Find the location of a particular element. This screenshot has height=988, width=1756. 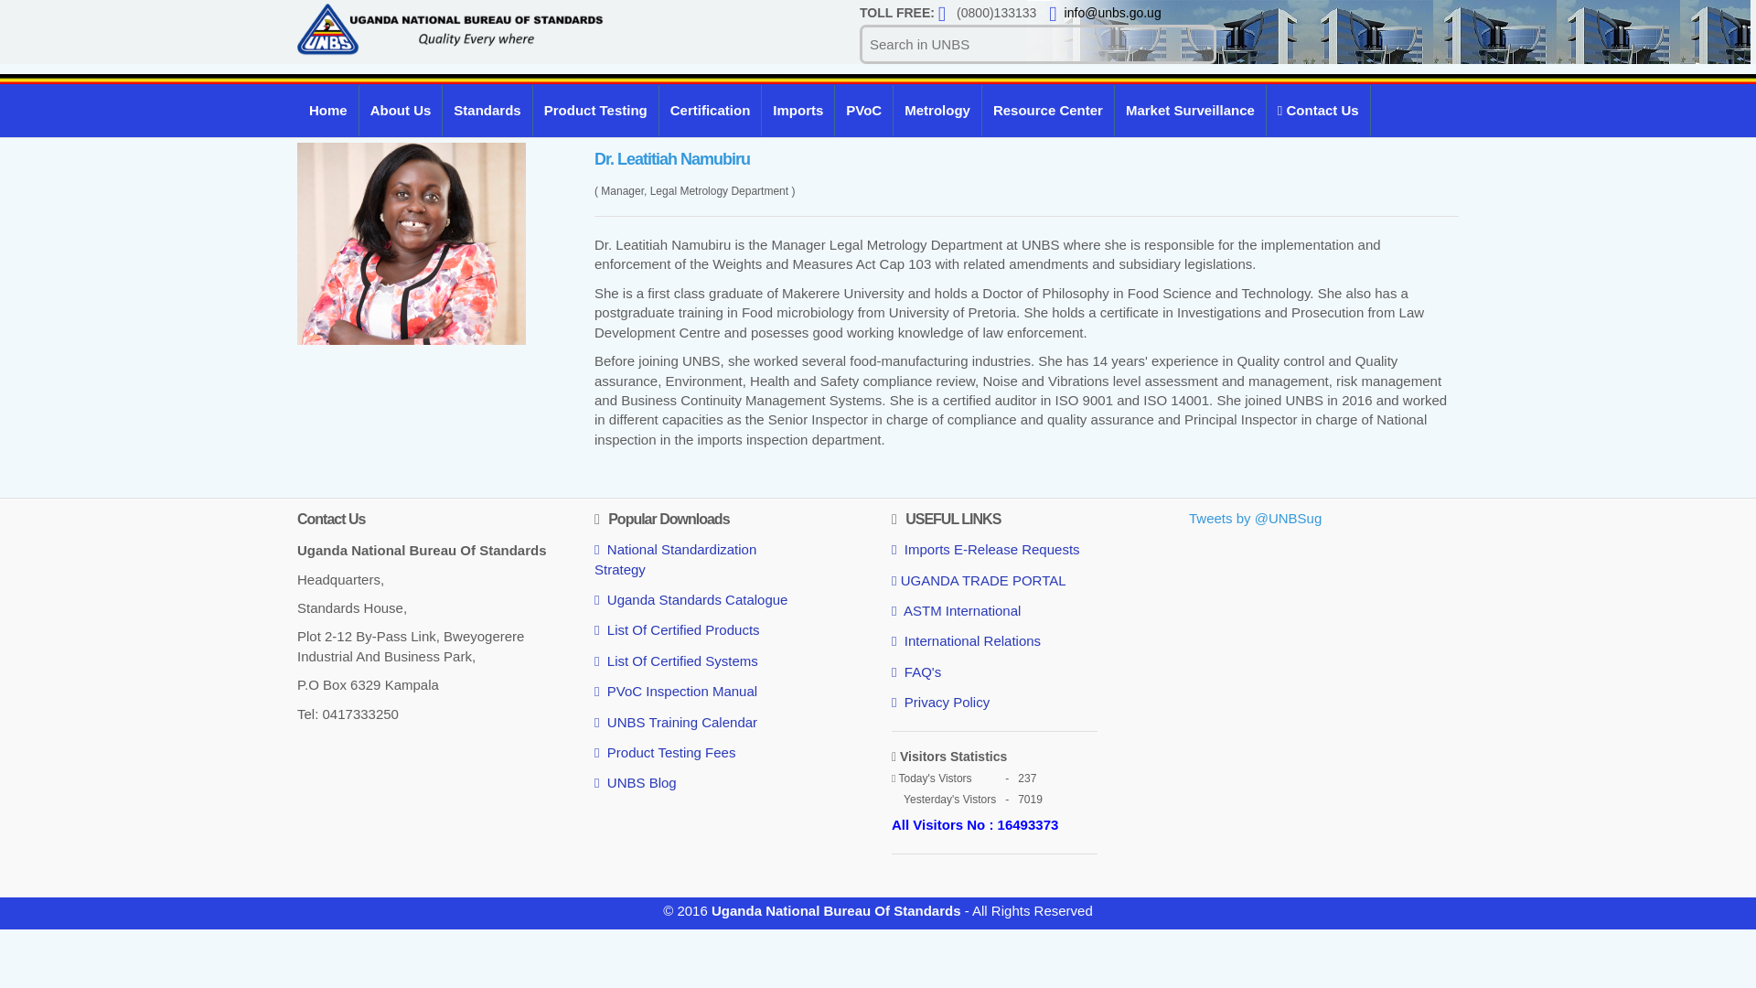

Product Testing is located at coordinates (596, 110).